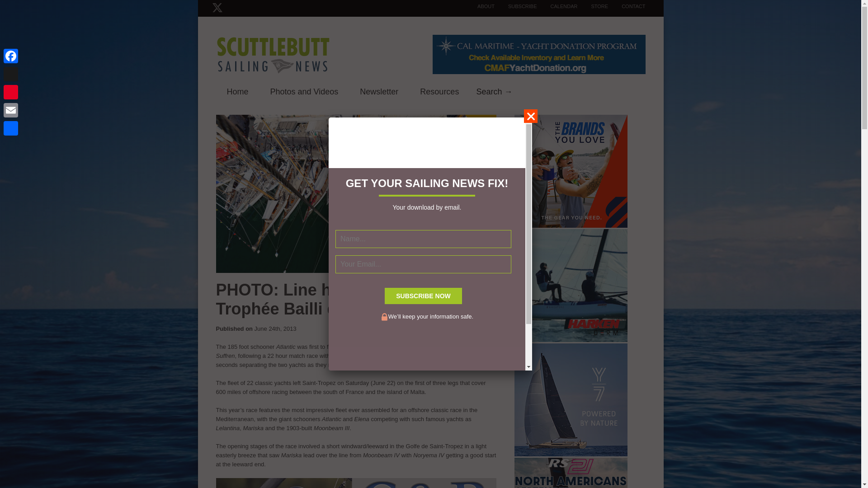  I want to click on Newsletter, so click(379, 92).